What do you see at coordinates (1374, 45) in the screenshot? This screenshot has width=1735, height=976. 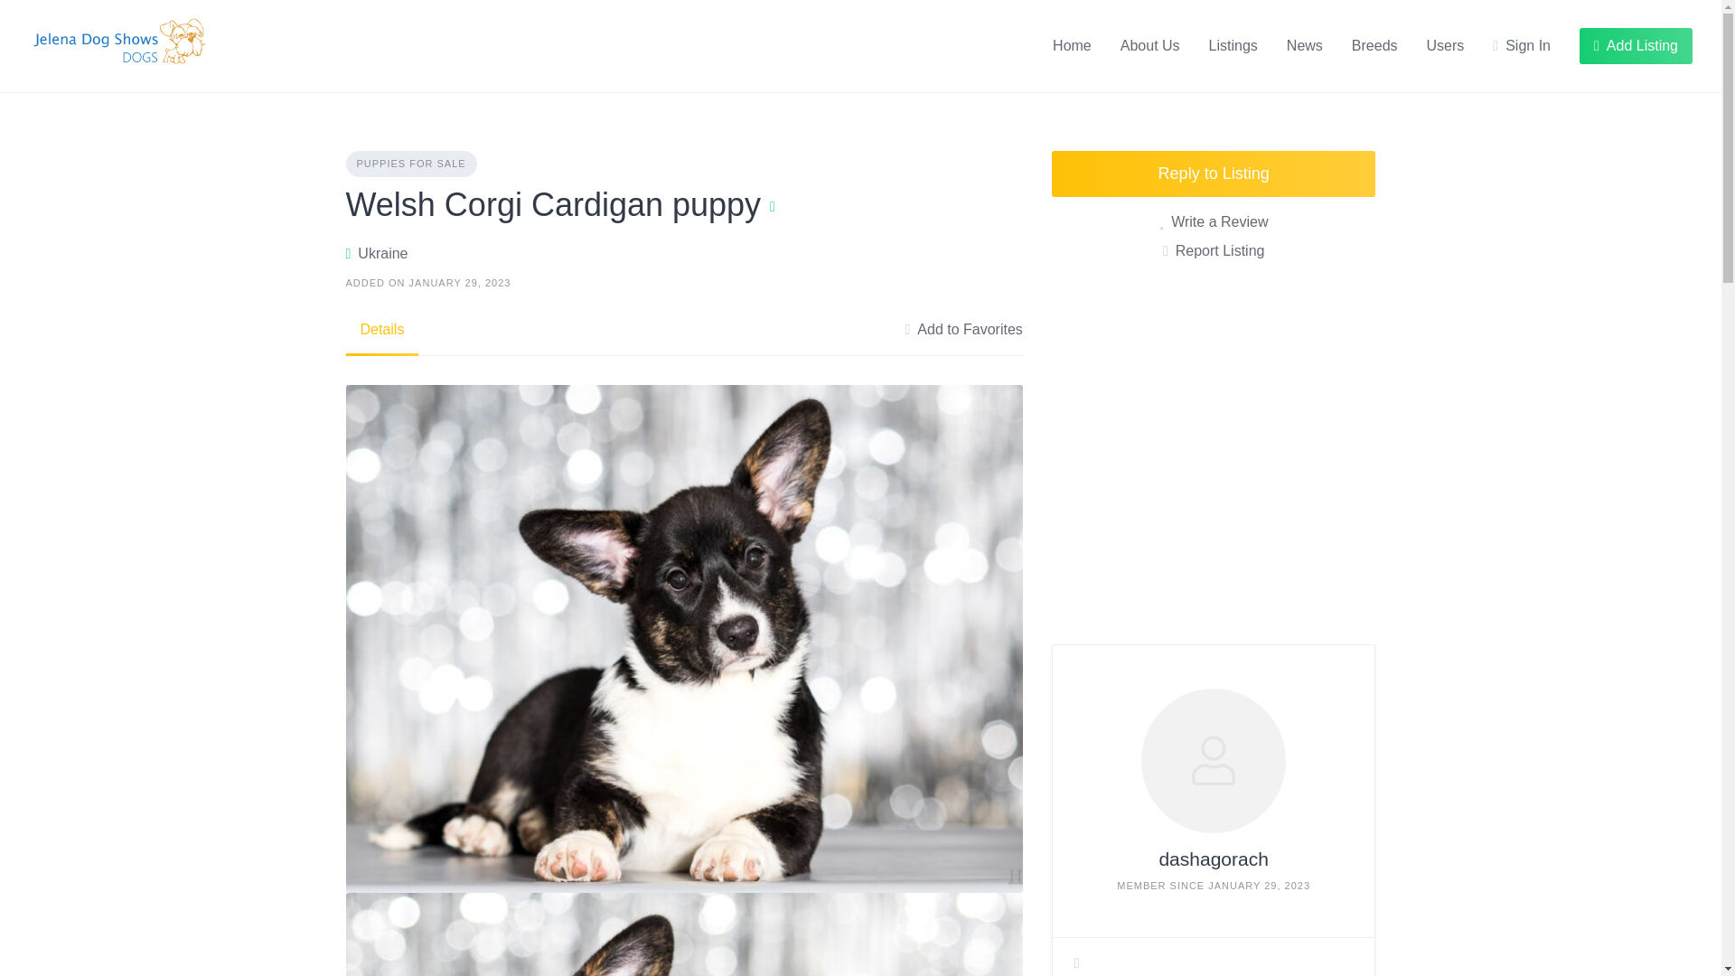 I see `Breeds` at bounding box center [1374, 45].